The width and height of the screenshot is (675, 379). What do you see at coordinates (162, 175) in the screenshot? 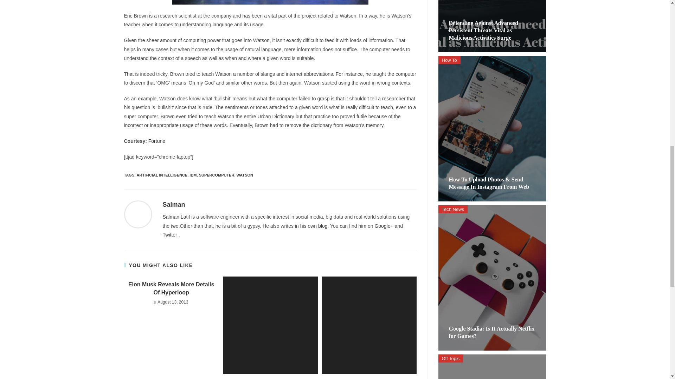
I see `ARTIFICIAL INTELLIGENCE` at bounding box center [162, 175].